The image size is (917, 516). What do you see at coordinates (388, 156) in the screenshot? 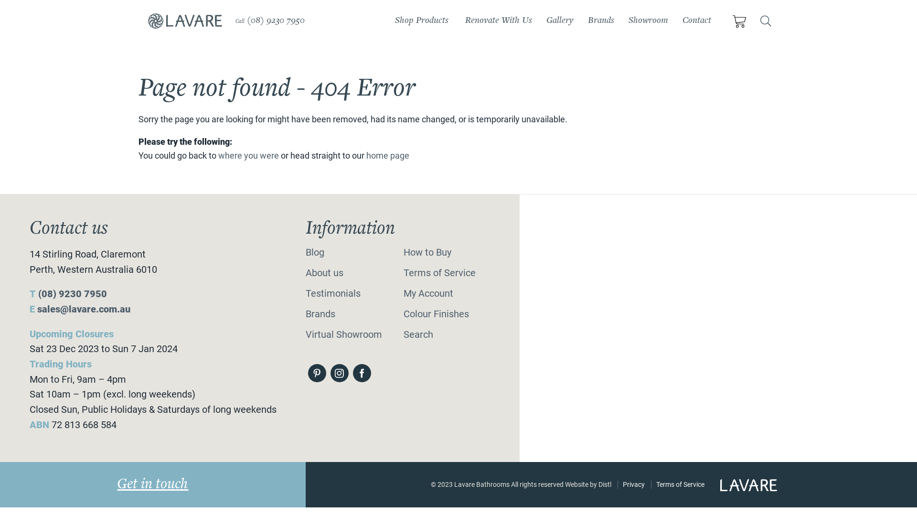
I see `home page` at bounding box center [388, 156].